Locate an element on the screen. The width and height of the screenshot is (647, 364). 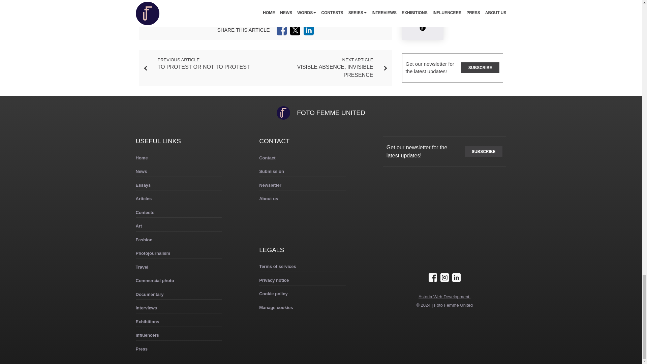
VISIBLE ABSENCE, INVISIBLE PRESENCE is located at coordinates (335, 71).